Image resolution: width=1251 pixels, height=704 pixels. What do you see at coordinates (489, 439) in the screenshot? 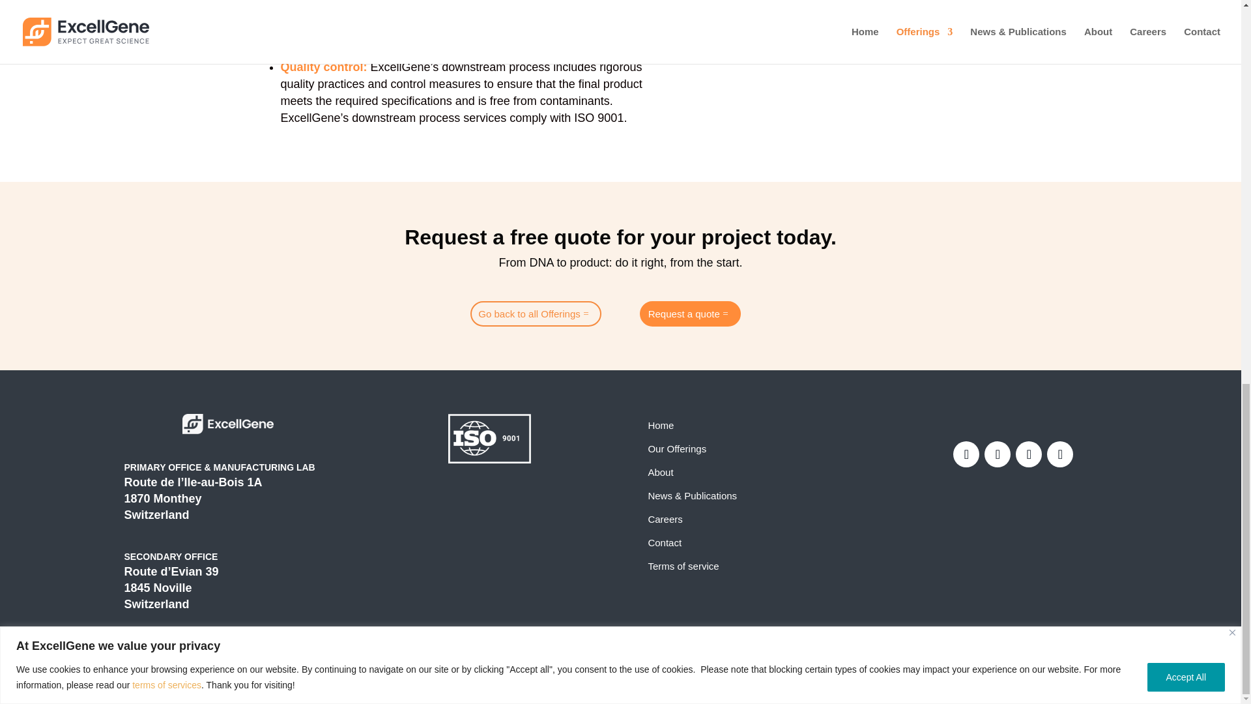
I see `iso9001` at bounding box center [489, 439].